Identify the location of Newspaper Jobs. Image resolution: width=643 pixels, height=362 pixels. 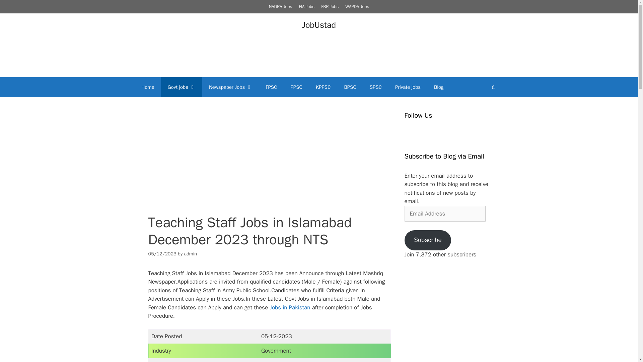
(230, 87).